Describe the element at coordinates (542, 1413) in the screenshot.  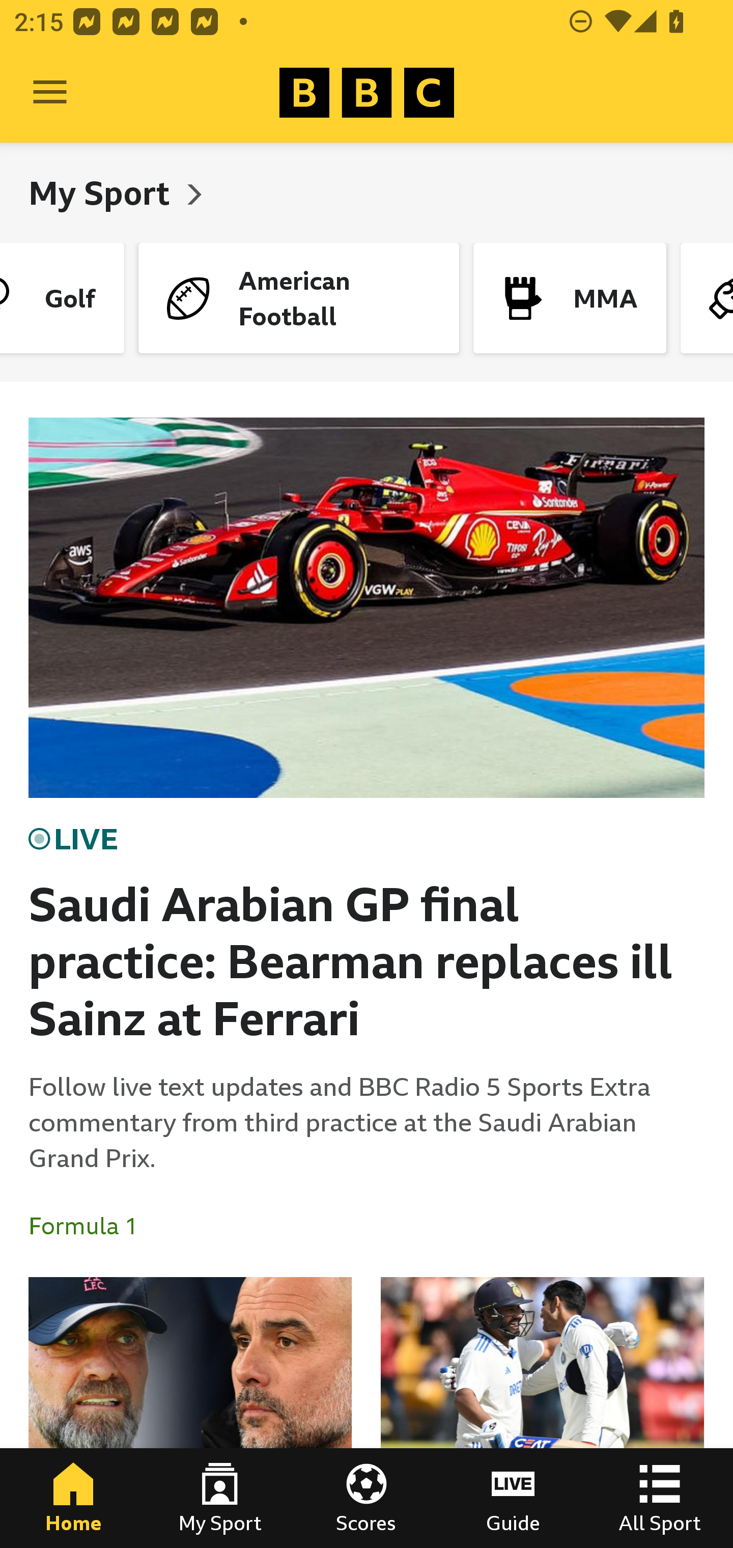
I see `India build big lead despite Stokes' return wicket` at that location.